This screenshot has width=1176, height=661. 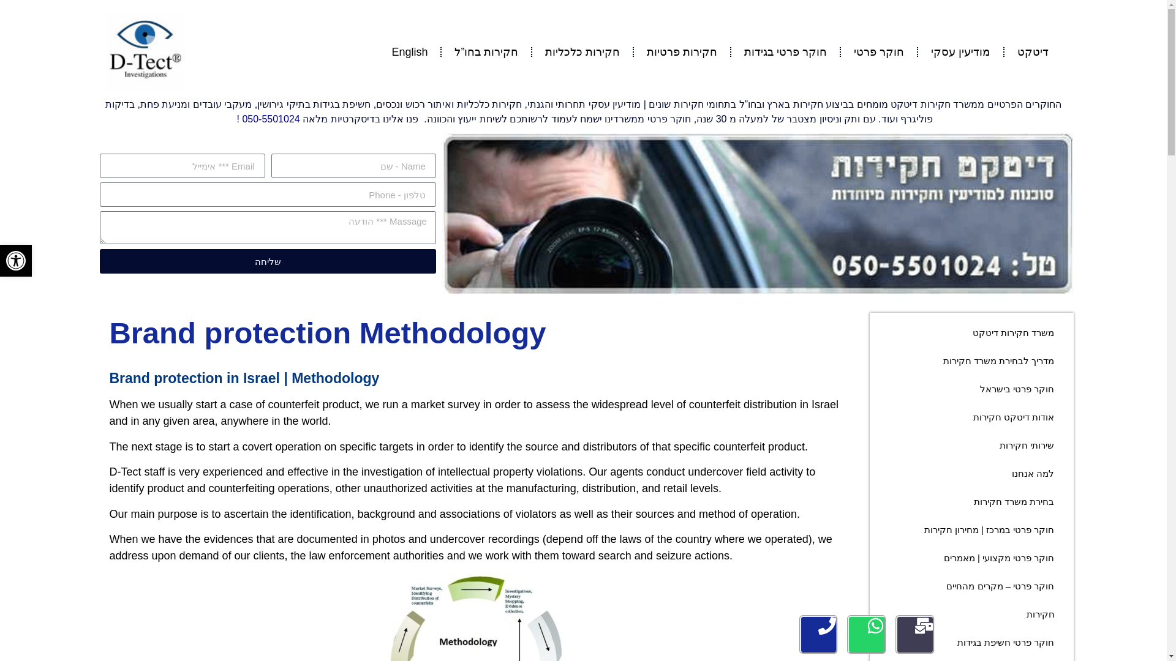 I want to click on English, so click(x=409, y=51).